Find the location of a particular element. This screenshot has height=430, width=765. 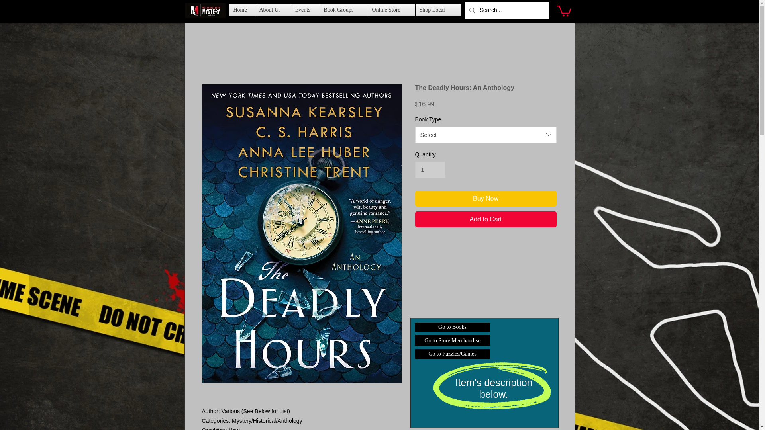

Shop Local is located at coordinates (436, 10).